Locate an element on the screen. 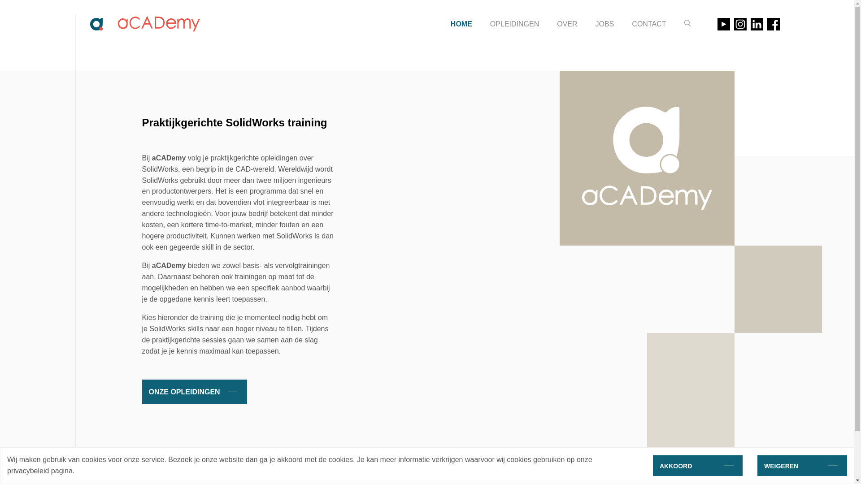 The height and width of the screenshot is (484, 861). Bezoek onze Instagram pagina is located at coordinates (740, 24).